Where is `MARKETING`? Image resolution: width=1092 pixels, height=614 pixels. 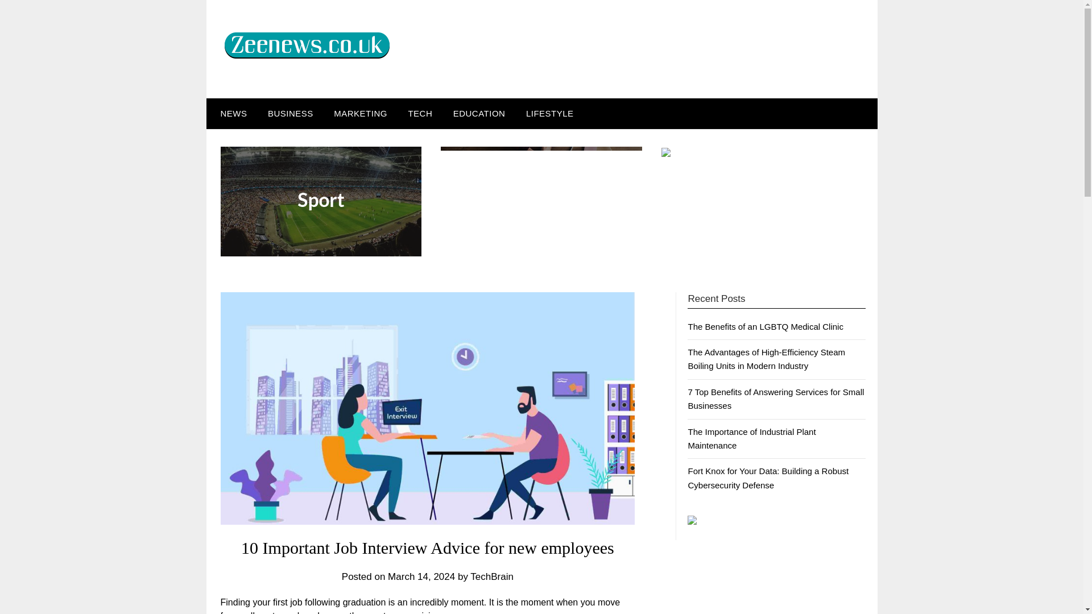
MARKETING is located at coordinates (360, 113).